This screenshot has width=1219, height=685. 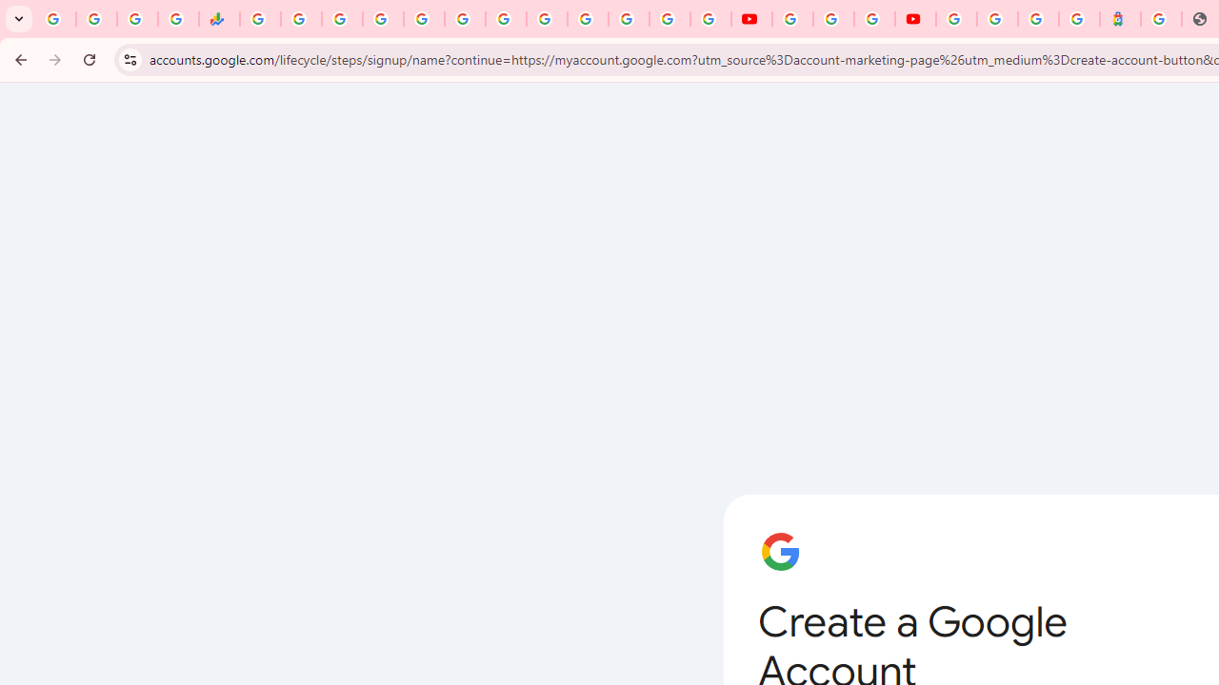 What do you see at coordinates (792, 19) in the screenshot?
I see `YouTube` at bounding box center [792, 19].